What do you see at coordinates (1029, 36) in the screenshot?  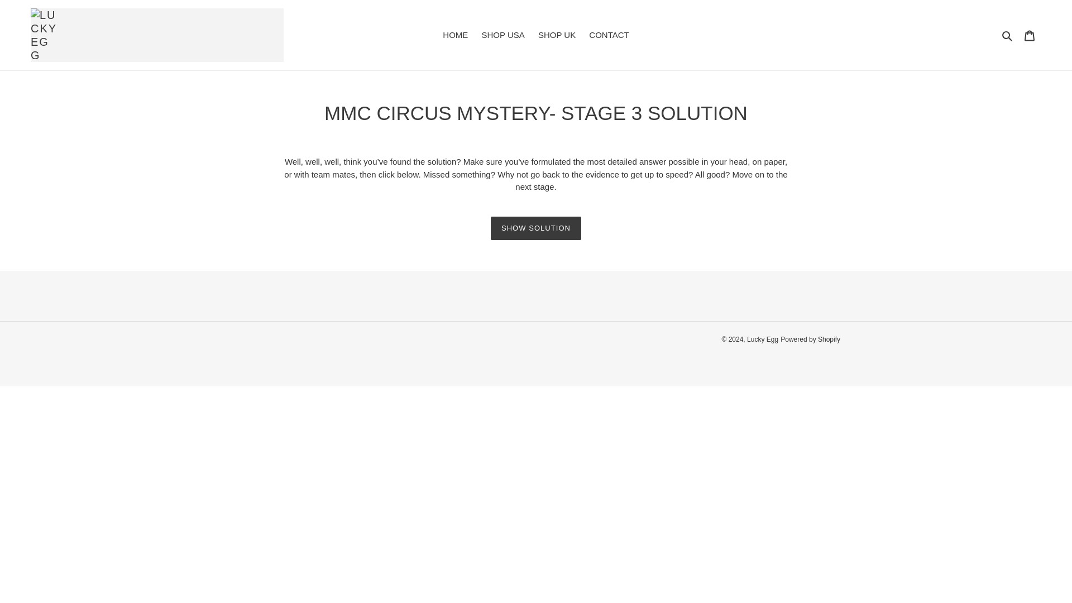 I see `Cart` at bounding box center [1029, 36].